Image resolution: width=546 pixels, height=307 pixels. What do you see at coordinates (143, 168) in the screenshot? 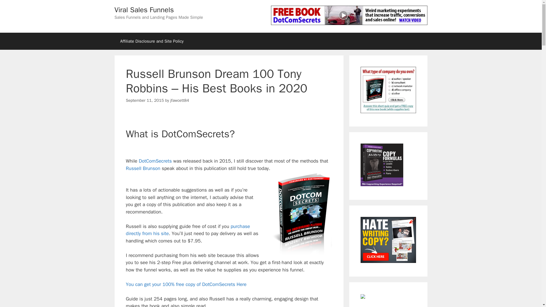
I see `Russell Brunson` at bounding box center [143, 168].